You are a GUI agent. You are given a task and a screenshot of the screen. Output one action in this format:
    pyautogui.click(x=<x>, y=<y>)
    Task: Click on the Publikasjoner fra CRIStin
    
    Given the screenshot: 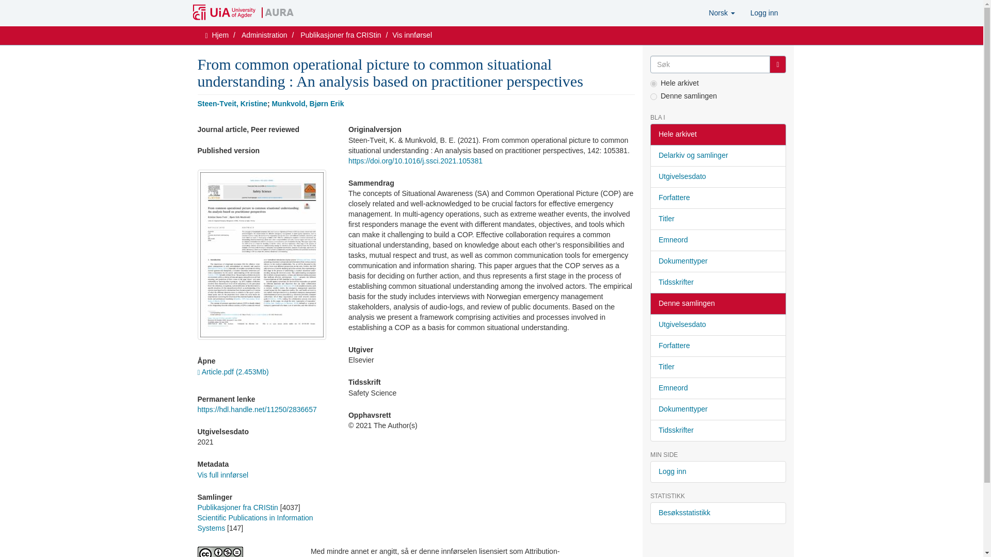 What is the action you would take?
    pyautogui.click(x=237, y=507)
    